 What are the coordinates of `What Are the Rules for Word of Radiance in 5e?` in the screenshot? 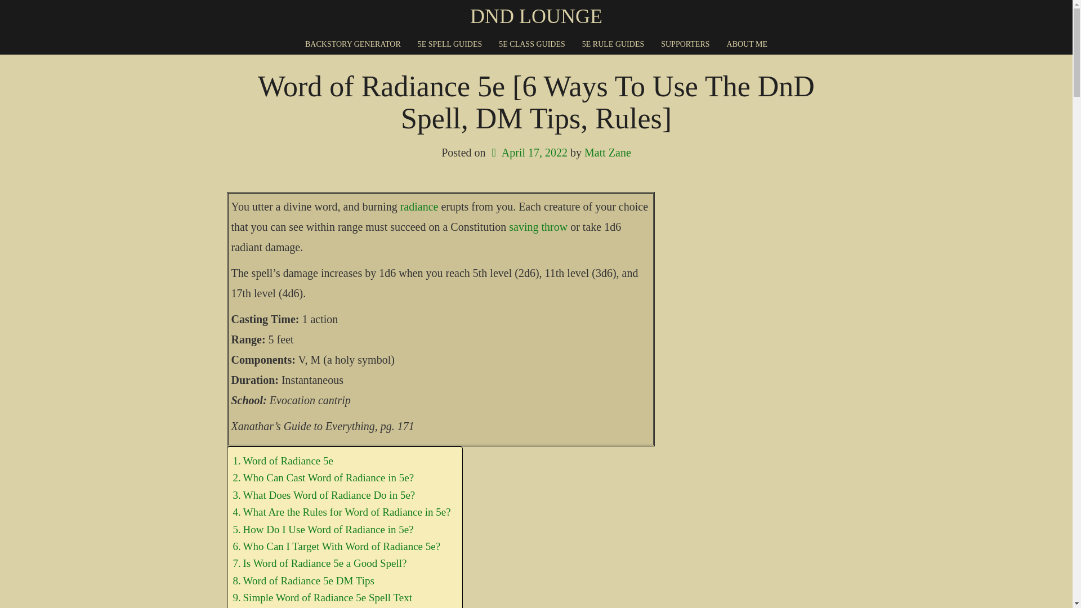 It's located at (342, 512).